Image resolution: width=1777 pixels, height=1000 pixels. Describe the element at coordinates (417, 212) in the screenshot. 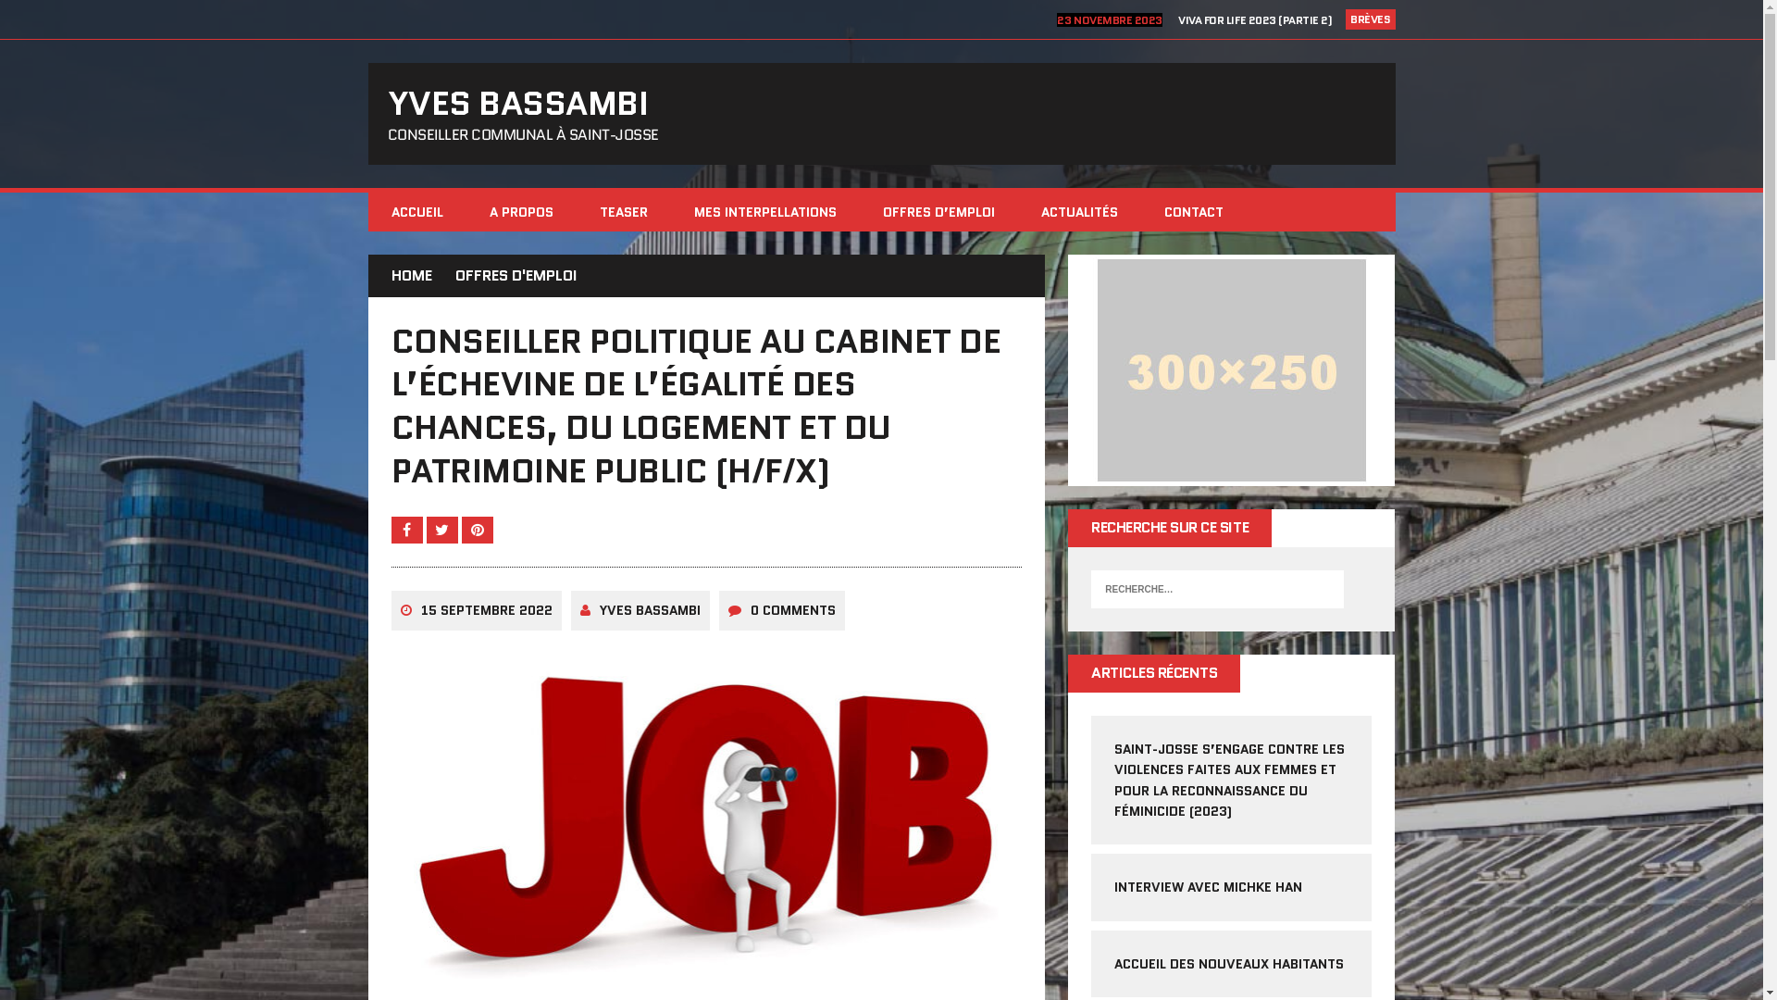

I see `ACCUEIL` at that location.